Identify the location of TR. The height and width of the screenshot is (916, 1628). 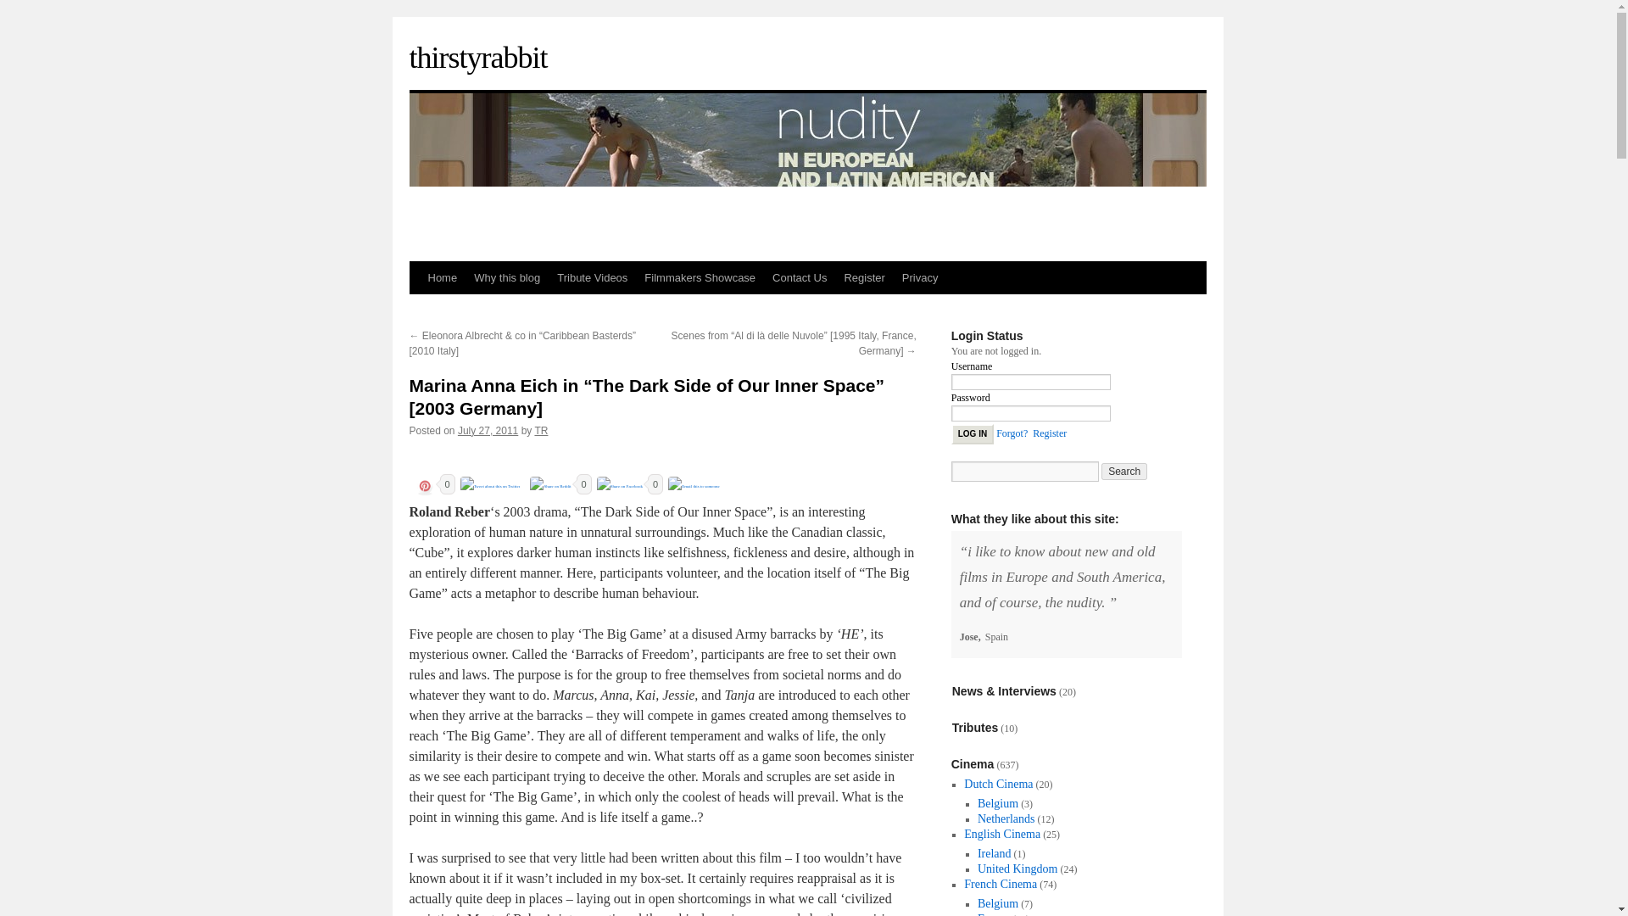
(540, 431).